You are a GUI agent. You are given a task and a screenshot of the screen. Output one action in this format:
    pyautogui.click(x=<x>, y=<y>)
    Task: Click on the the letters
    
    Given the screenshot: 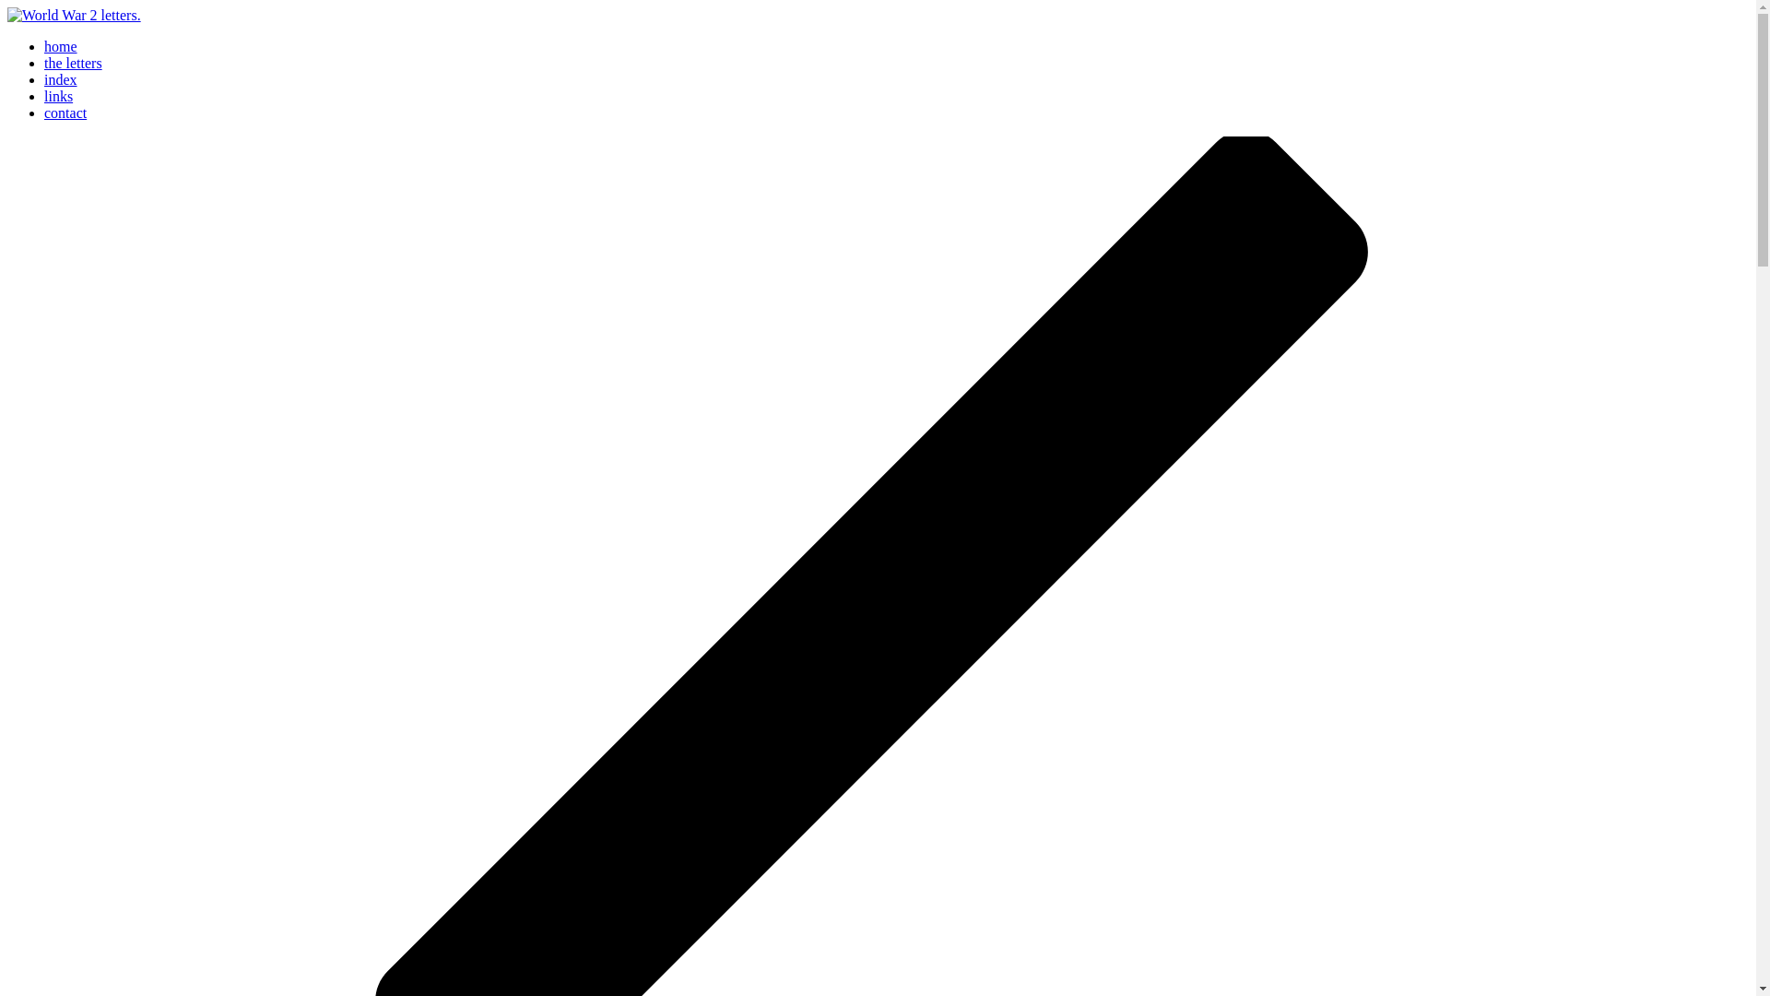 What is the action you would take?
    pyautogui.click(x=74, y=63)
    